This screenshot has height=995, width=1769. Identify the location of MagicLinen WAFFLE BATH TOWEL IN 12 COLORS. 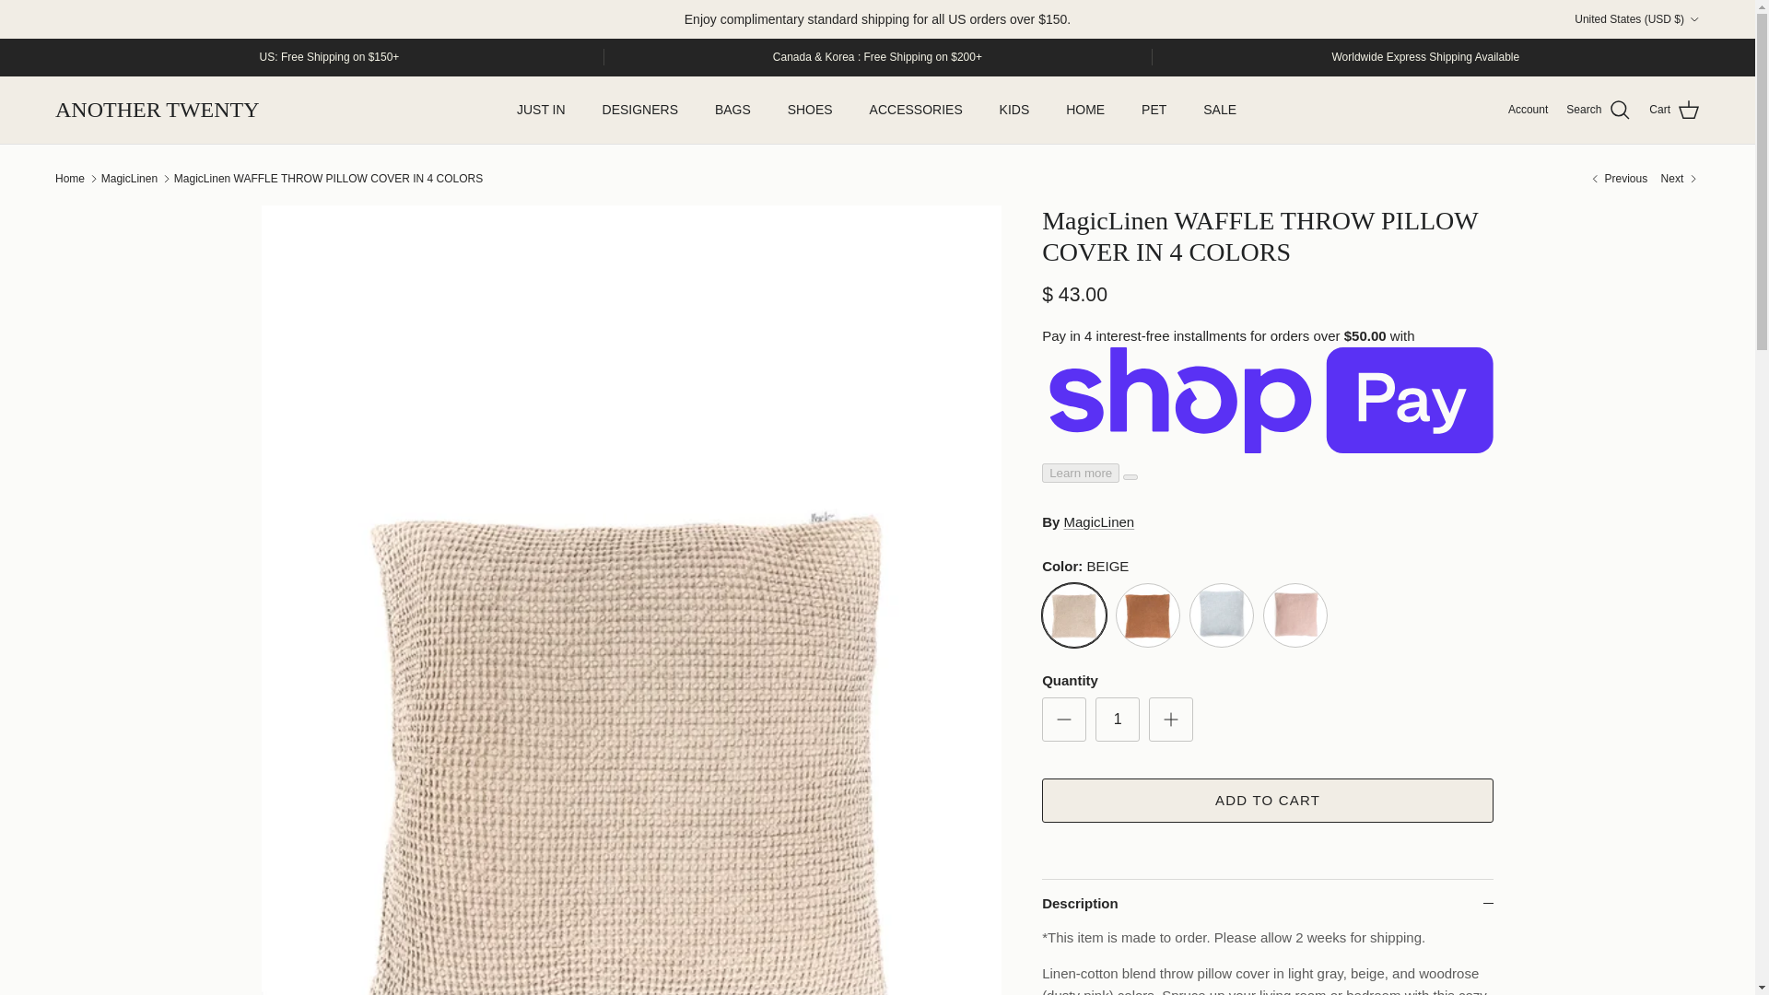
(1618, 179).